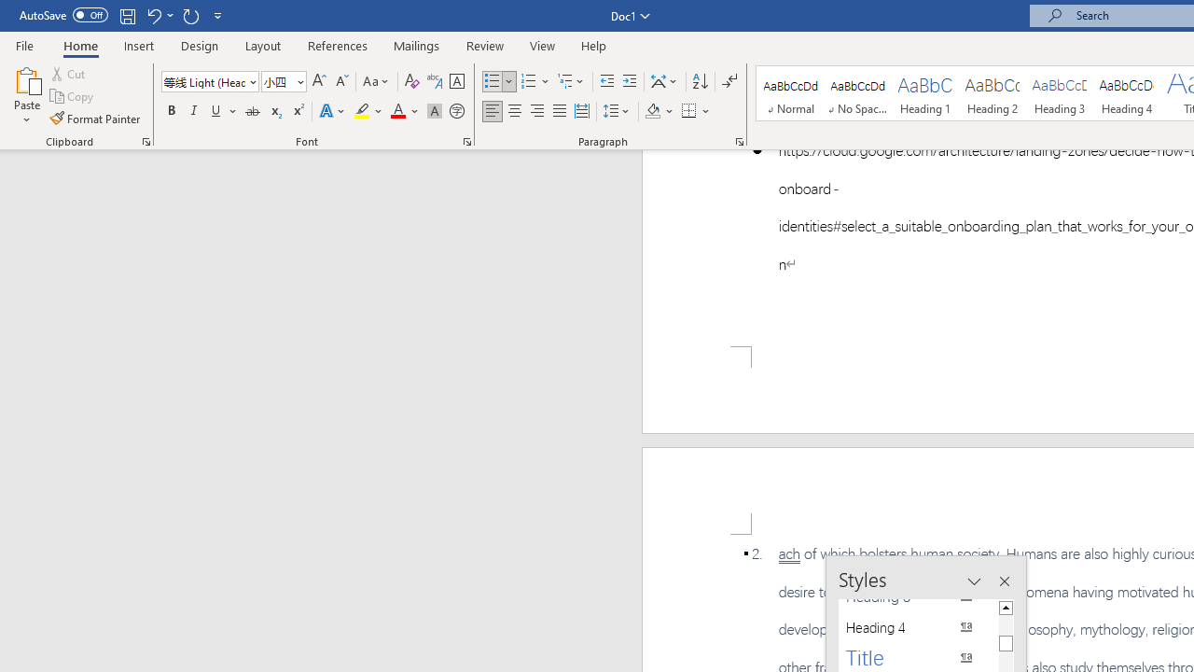  I want to click on Font..., so click(466, 142).